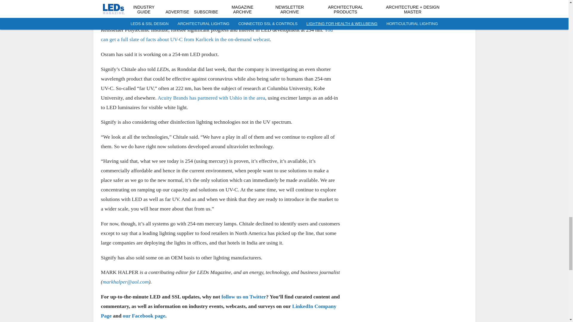 The width and height of the screenshot is (573, 322). What do you see at coordinates (244, 296) in the screenshot?
I see `follow us on Twitter` at bounding box center [244, 296].